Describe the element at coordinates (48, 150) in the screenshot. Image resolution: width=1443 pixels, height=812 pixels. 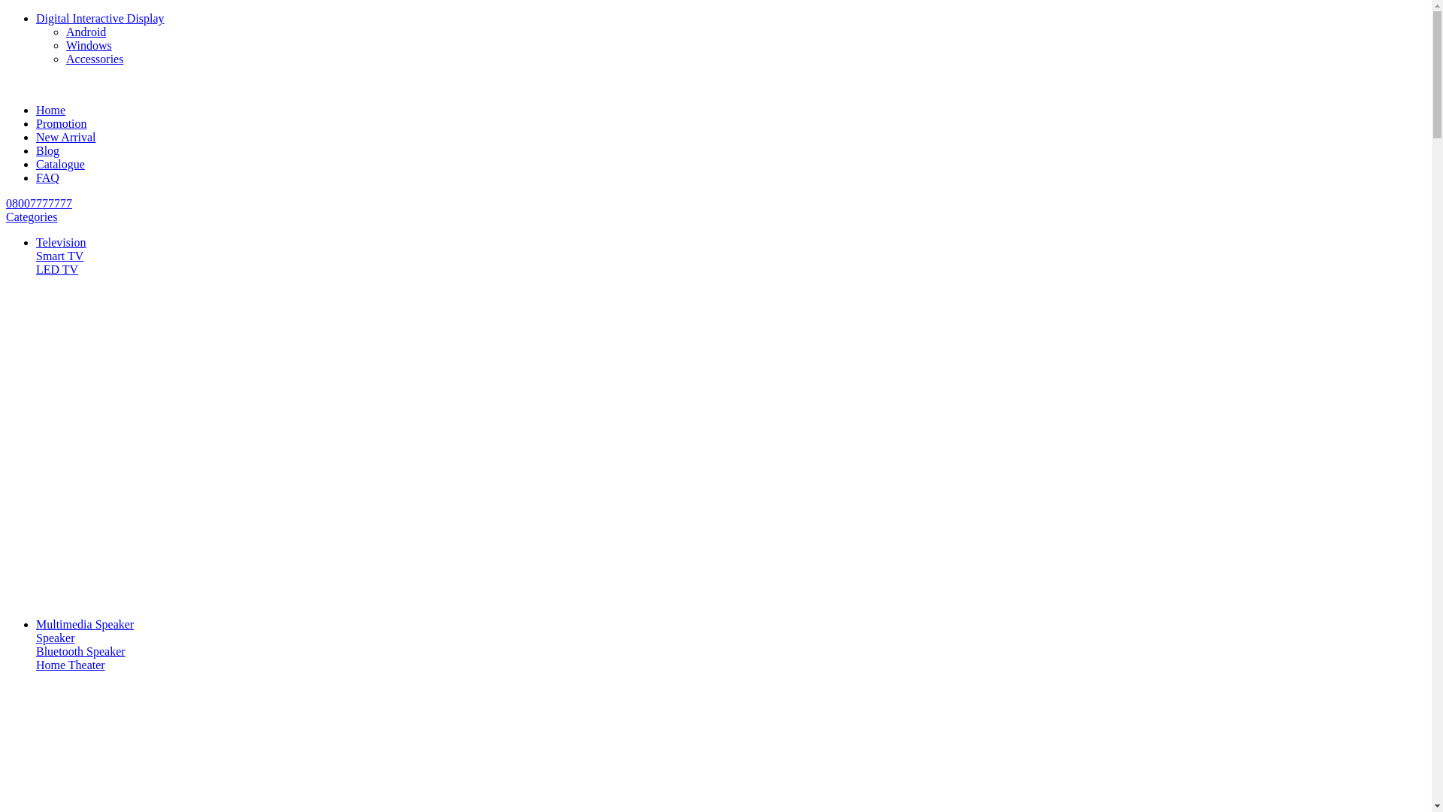
I see `Blog` at that location.